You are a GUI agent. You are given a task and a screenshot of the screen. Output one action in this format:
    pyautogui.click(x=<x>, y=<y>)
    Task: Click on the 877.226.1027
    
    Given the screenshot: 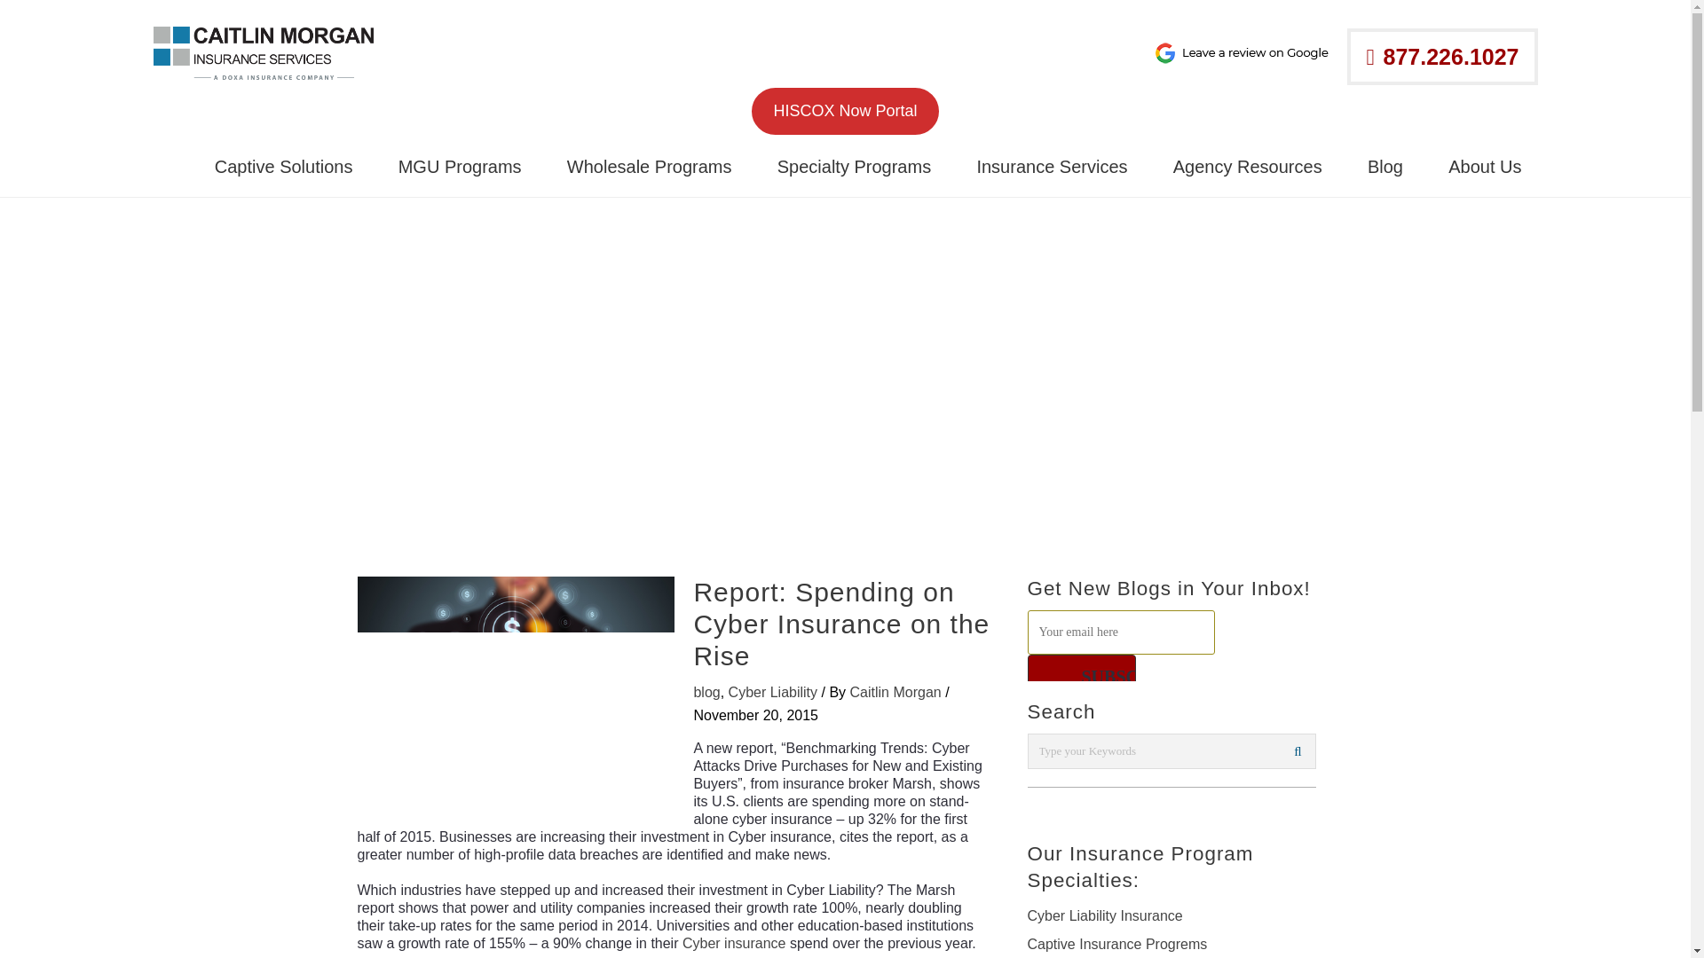 What is the action you would take?
    pyautogui.click(x=1441, y=57)
    